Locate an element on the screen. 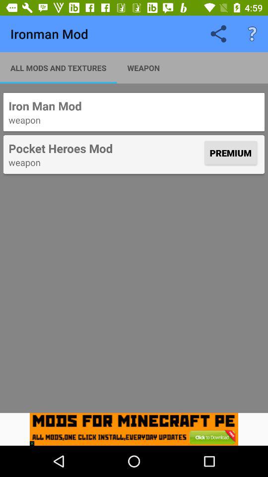 The height and width of the screenshot is (477, 268). flip to the iron man mod icon is located at coordinates (134, 106).